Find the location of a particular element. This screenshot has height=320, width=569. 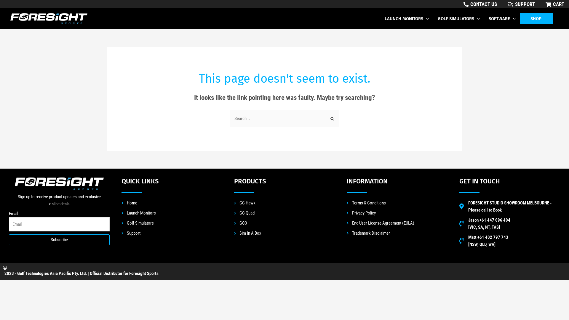

SUPPORT is located at coordinates (521, 4).